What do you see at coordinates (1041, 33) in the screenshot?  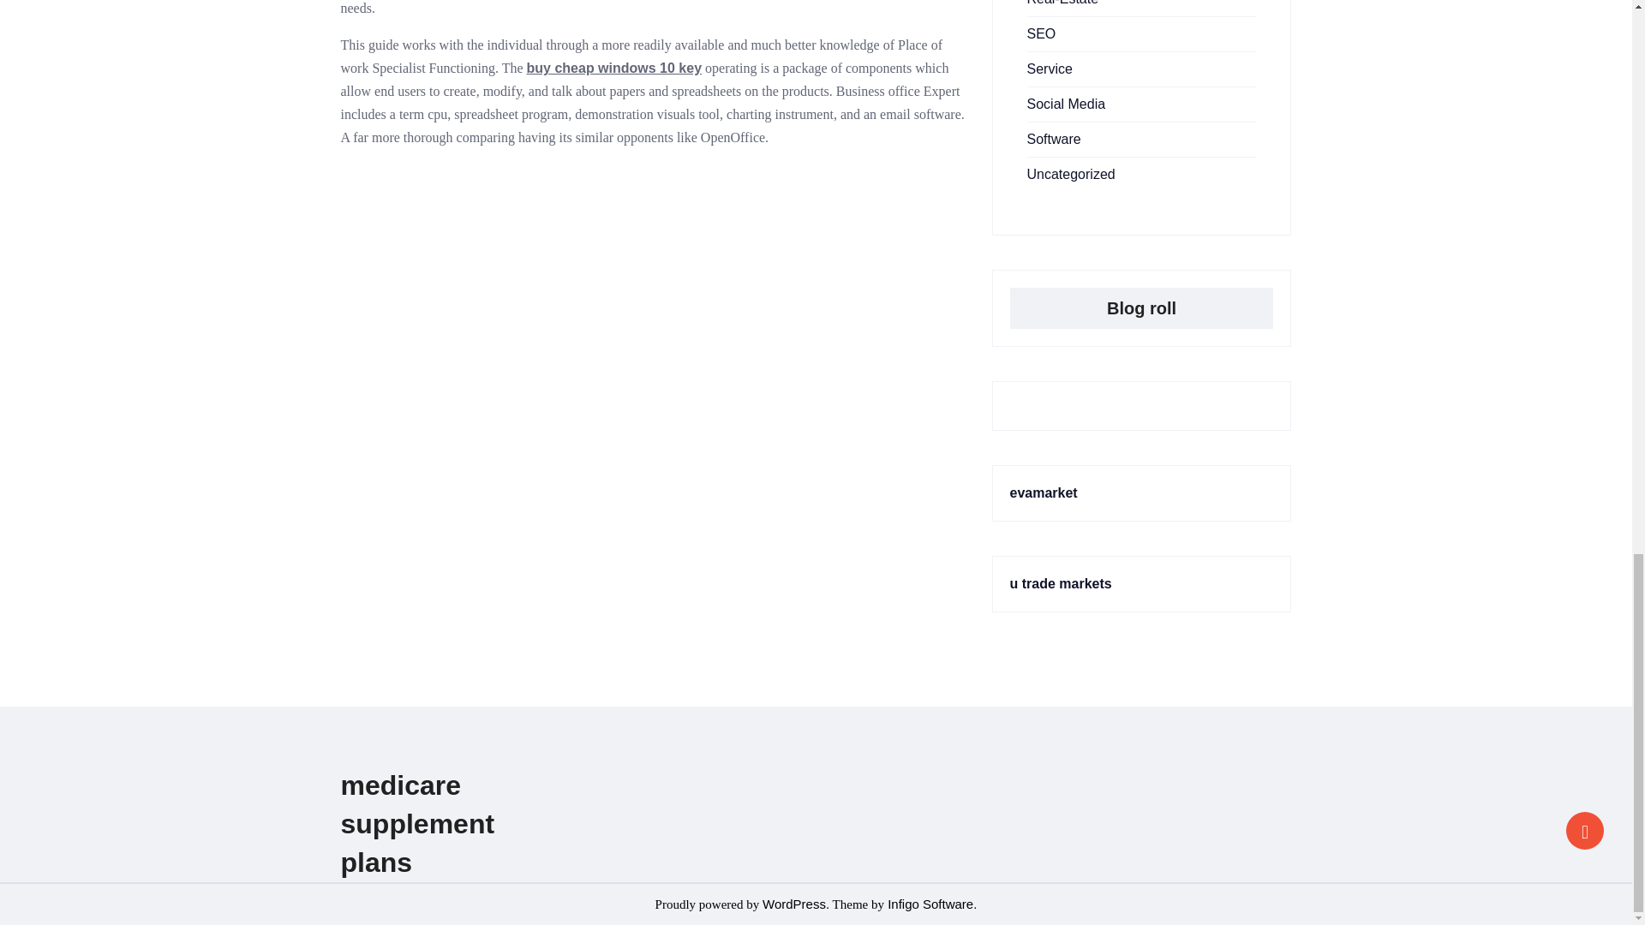 I see `SEO` at bounding box center [1041, 33].